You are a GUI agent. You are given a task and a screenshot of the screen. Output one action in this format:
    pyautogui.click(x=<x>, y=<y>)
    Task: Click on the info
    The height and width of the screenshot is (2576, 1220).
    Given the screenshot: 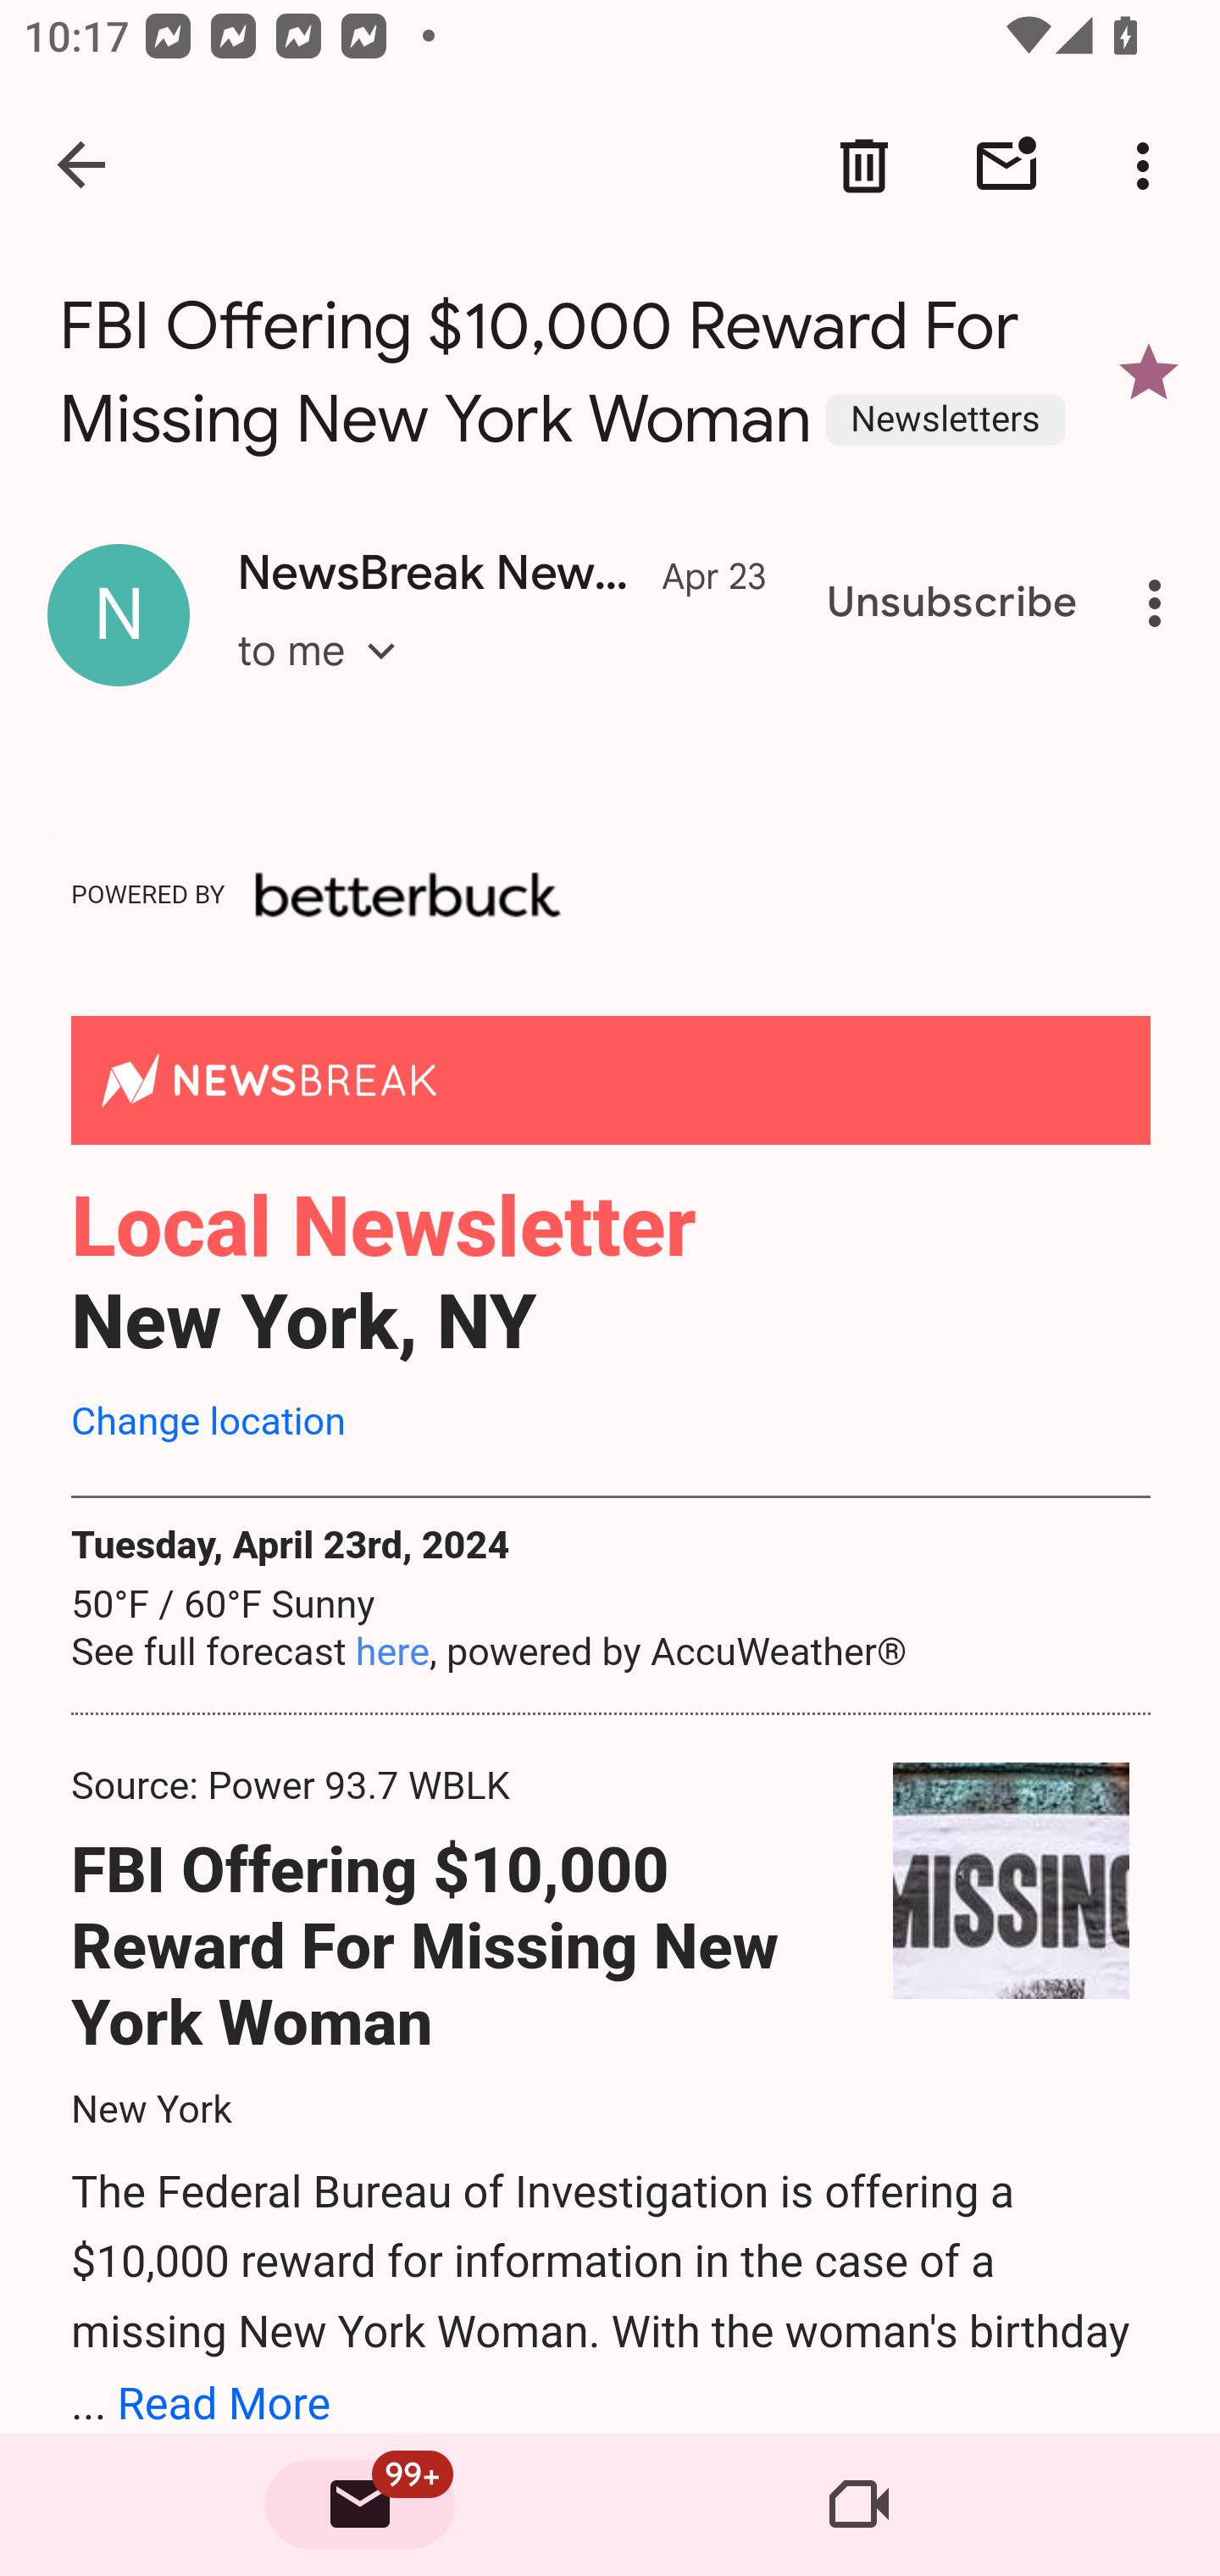 What is the action you would take?
    pyautogui.click(x=417, y=893)
    